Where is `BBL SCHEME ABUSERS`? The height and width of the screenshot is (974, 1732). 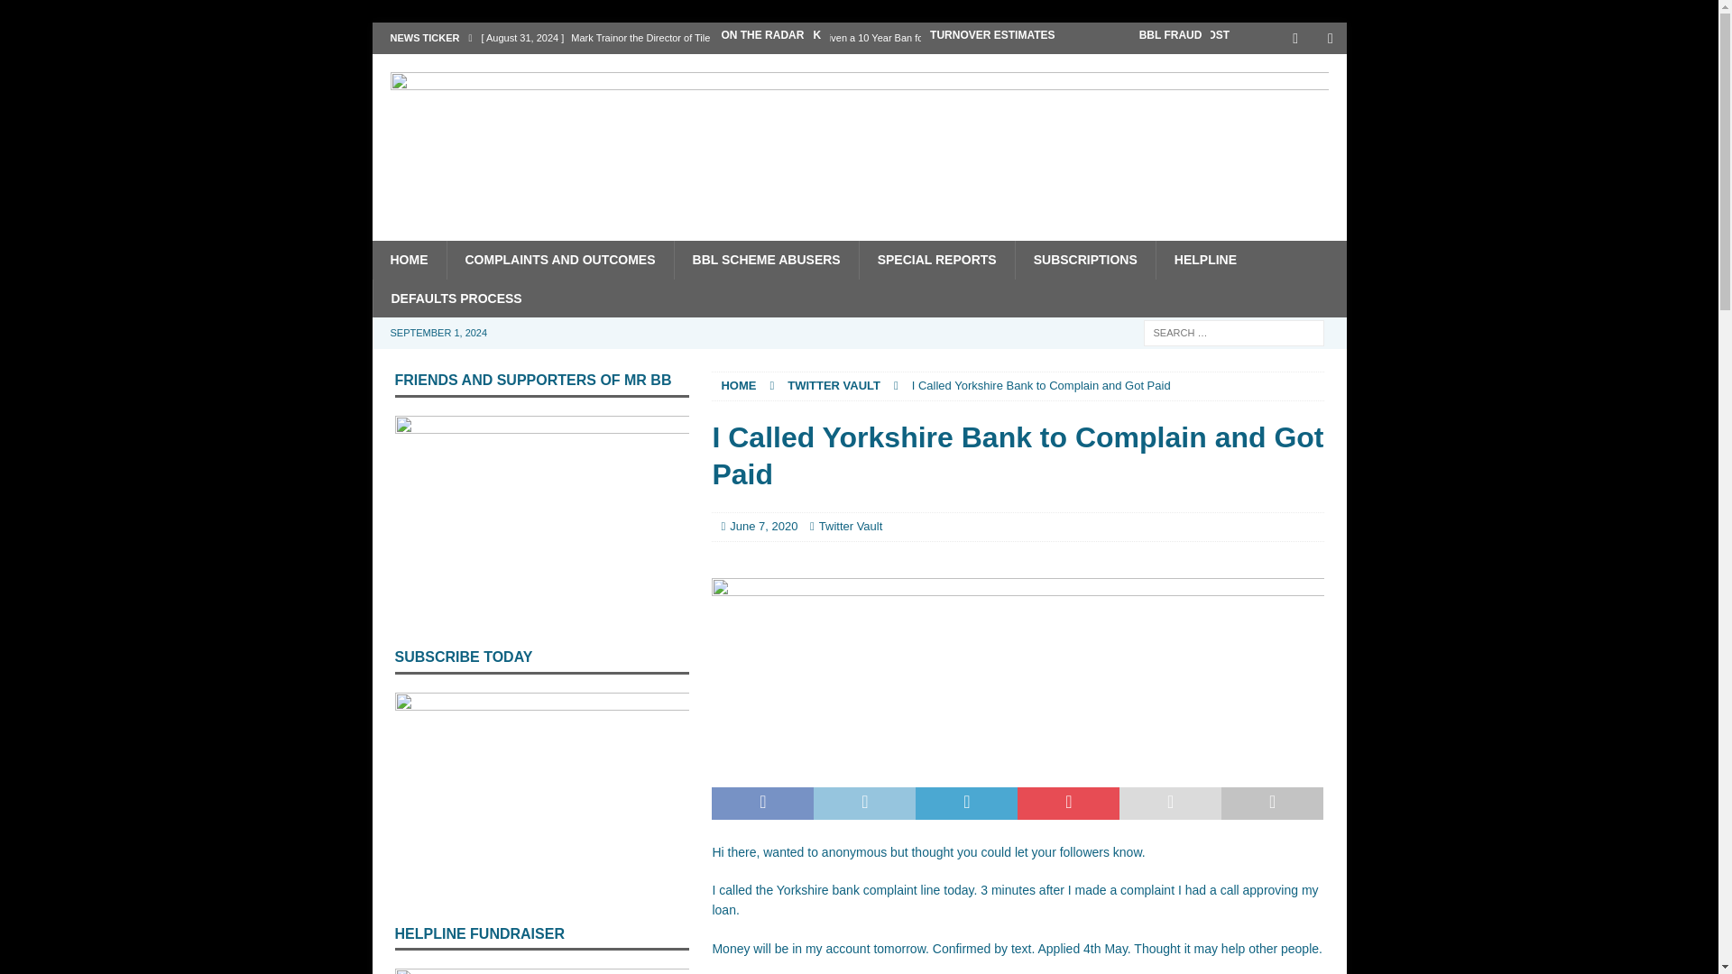 BBL SCHEME ABUSERS is located at coordinates (766, 259).